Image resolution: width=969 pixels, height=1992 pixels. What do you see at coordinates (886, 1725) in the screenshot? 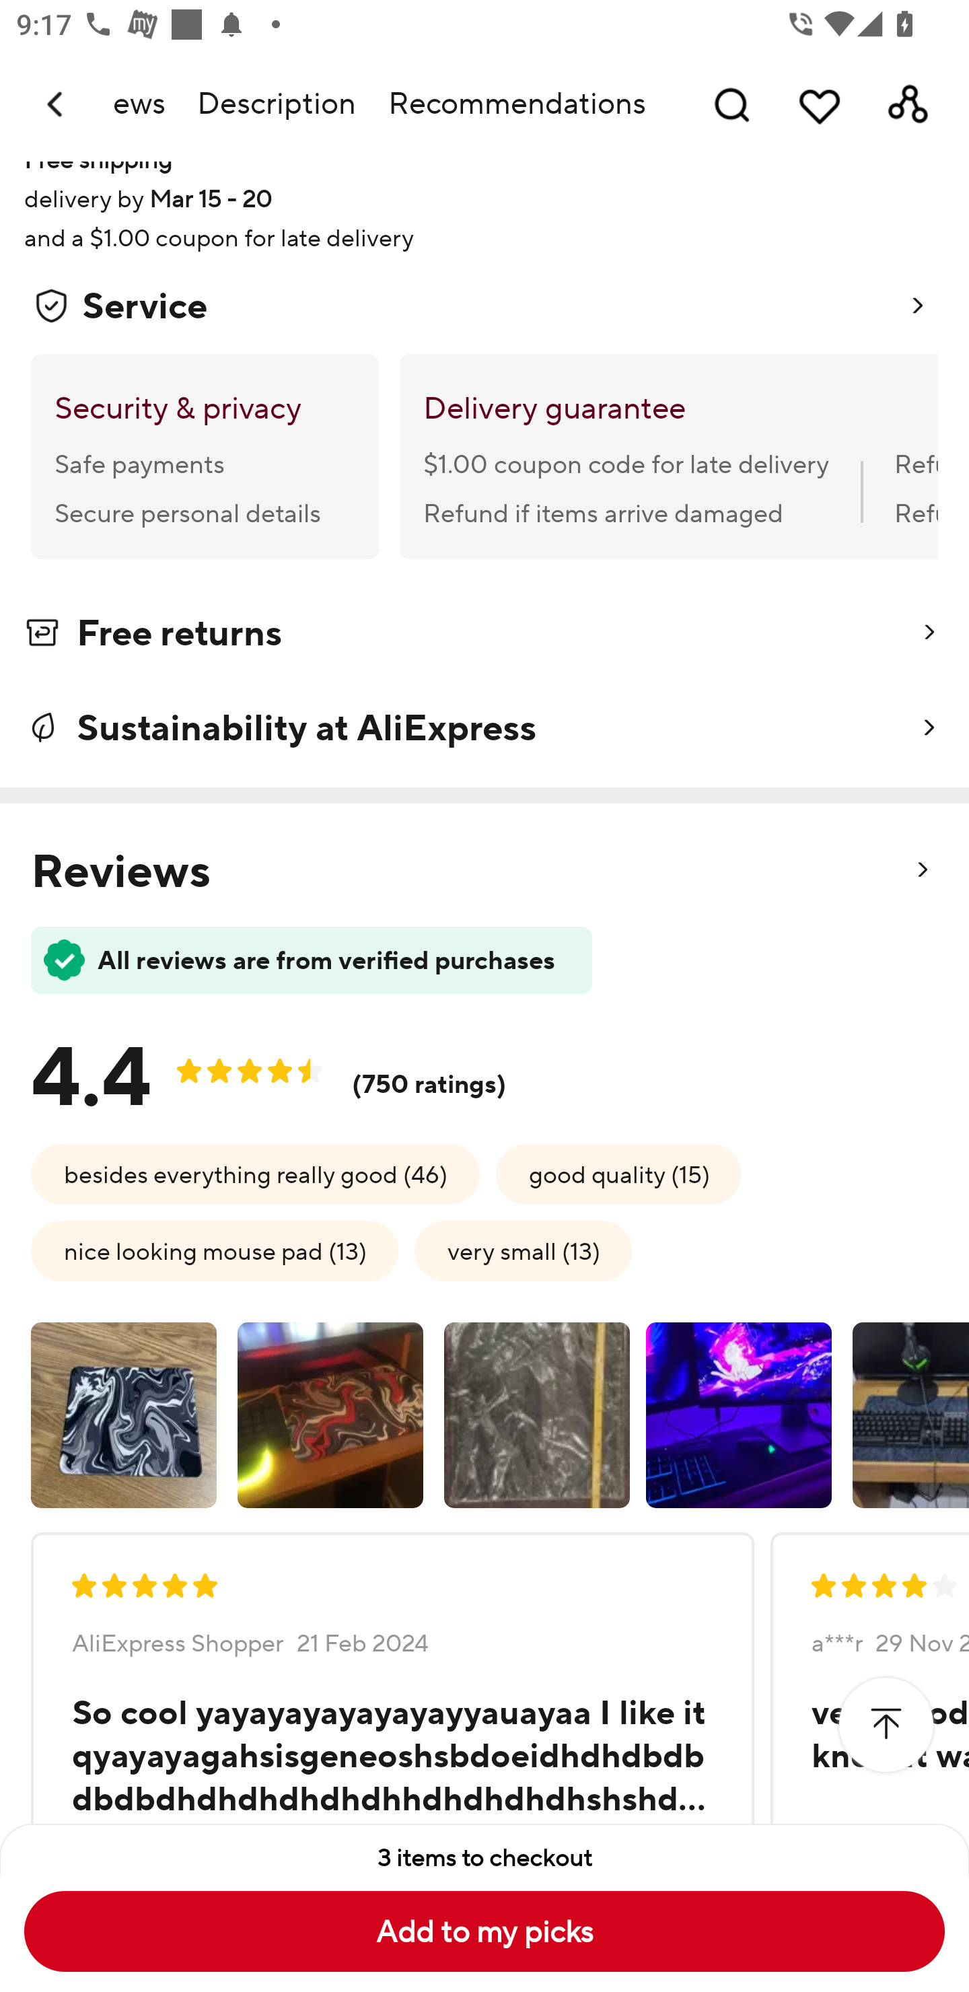
I see `` at bounding box center [886, 1725].